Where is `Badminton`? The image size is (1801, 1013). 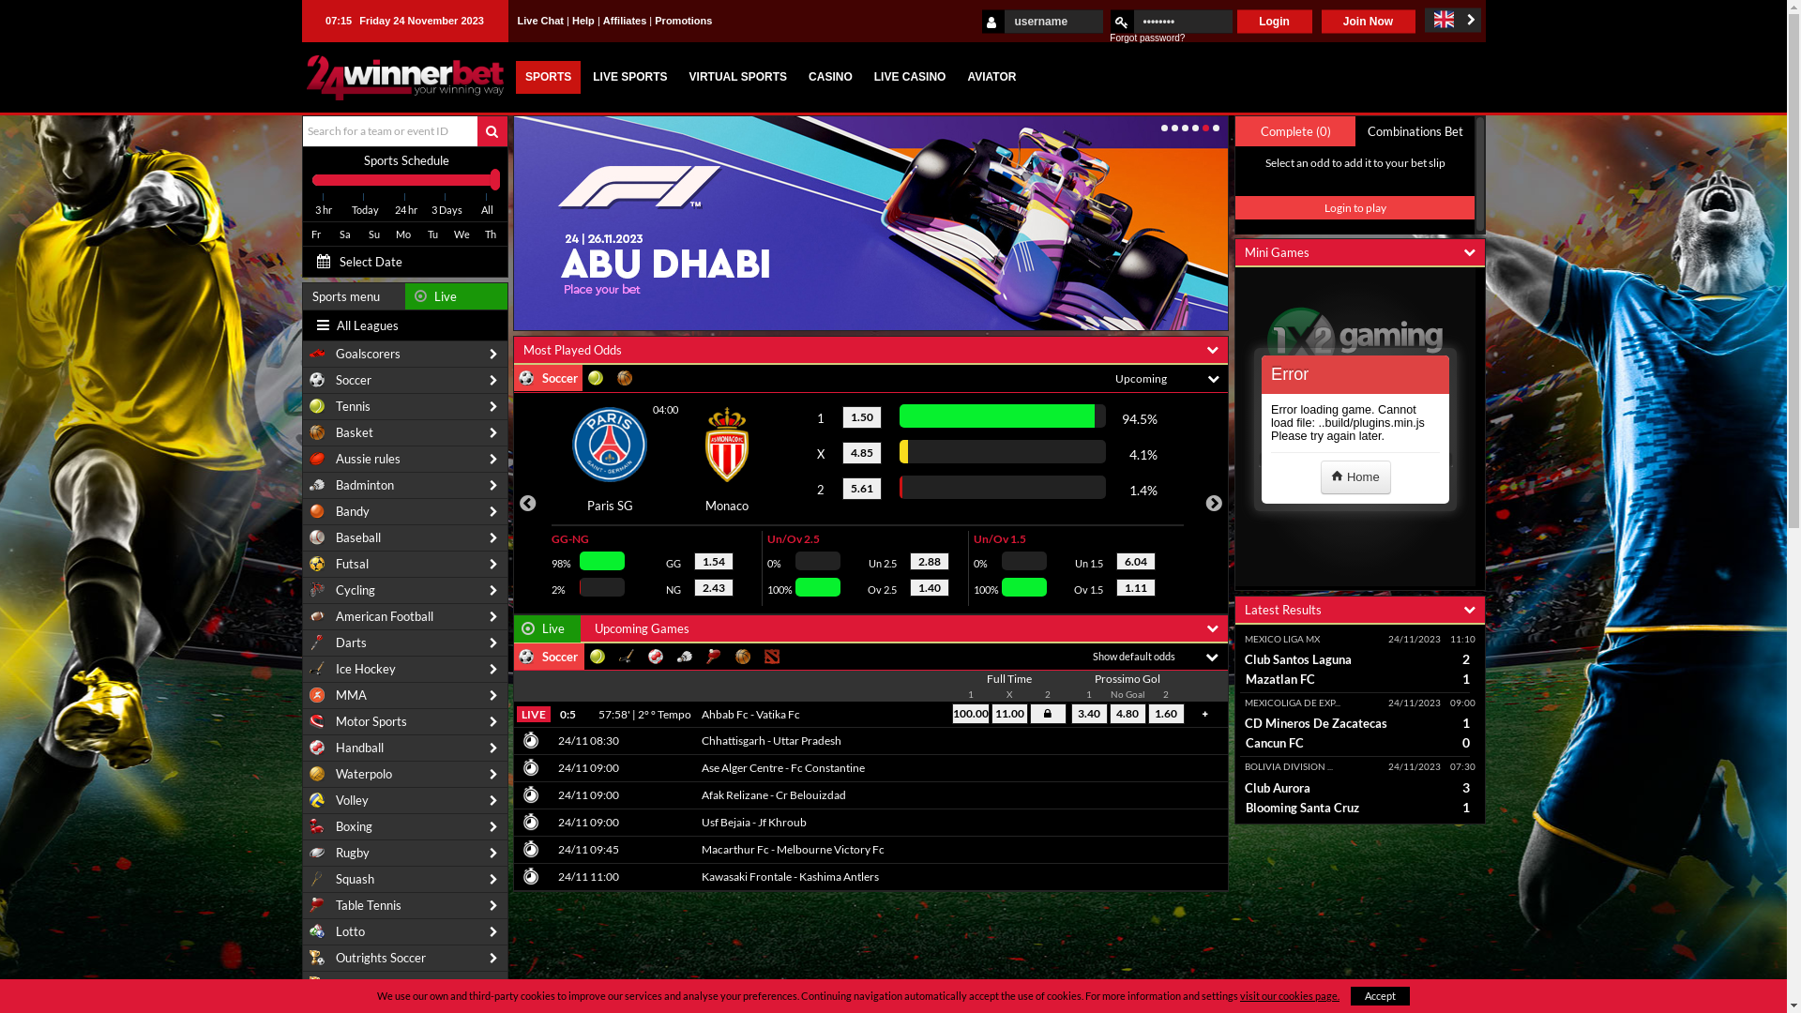
Badminton is located at coordinates (685, 657).